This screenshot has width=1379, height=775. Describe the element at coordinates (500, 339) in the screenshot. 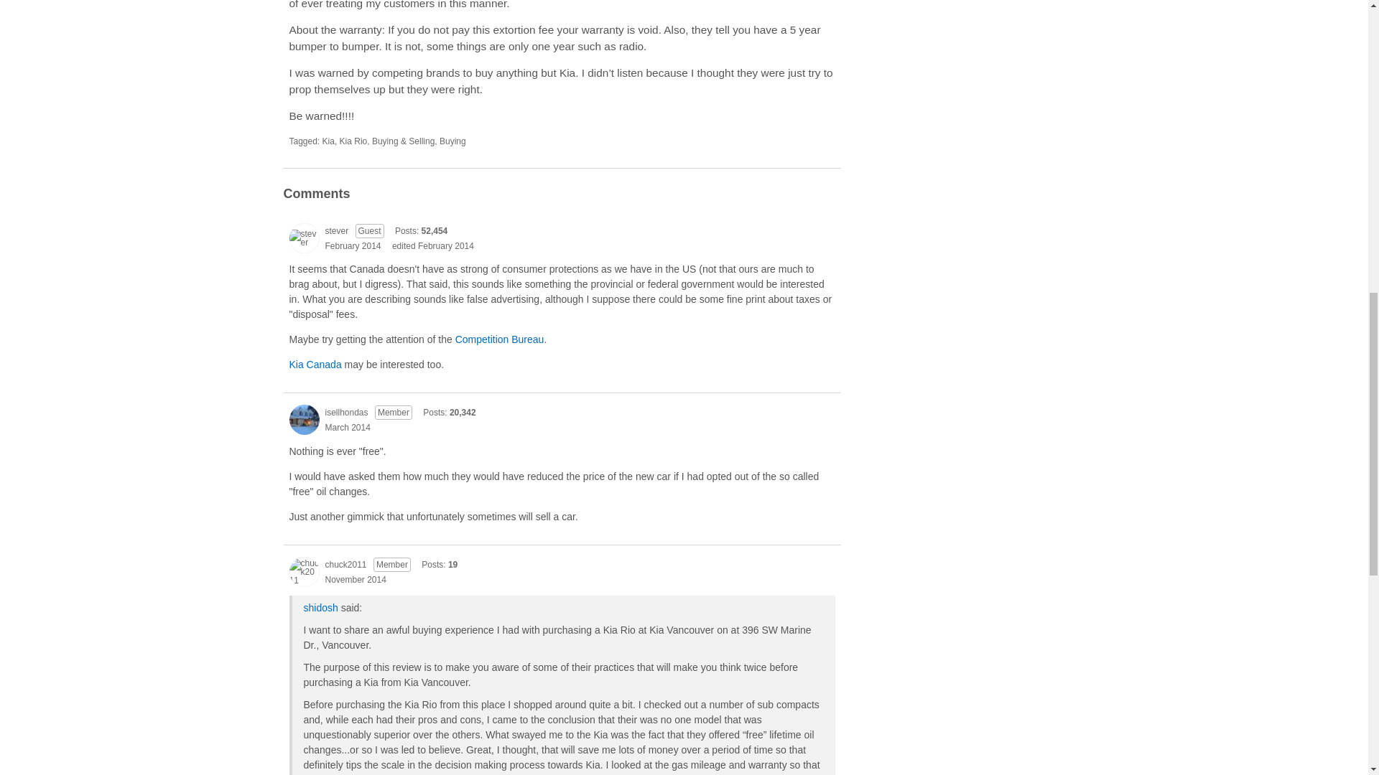

I see `Competition Bureau` at that location.